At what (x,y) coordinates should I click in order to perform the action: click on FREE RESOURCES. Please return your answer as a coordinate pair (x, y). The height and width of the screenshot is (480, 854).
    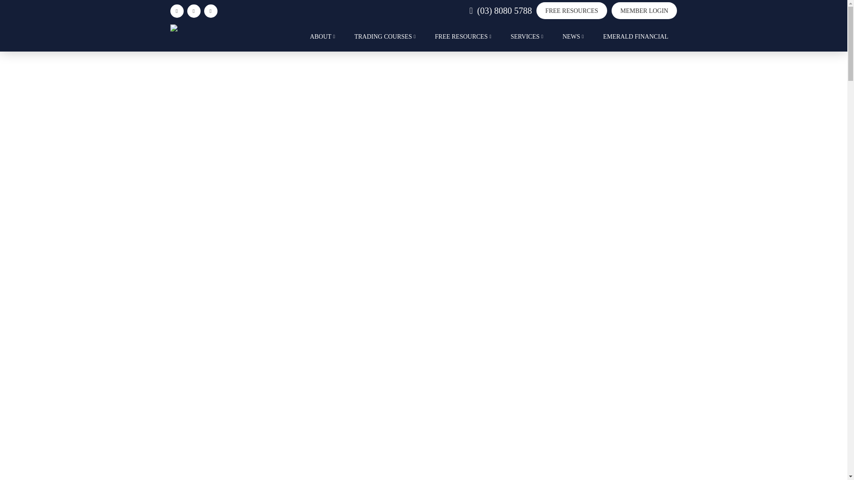
    Looking at the image, I should click on (463, 41).